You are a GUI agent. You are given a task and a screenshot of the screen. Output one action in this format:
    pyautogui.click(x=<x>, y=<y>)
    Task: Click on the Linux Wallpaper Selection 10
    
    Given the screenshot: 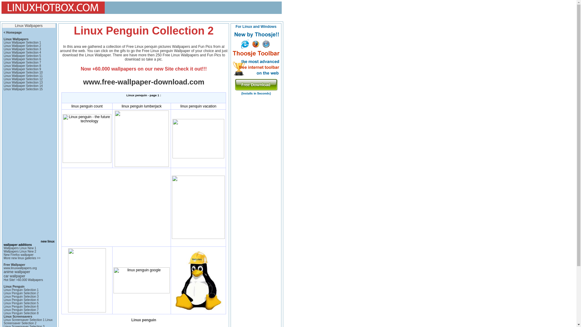 What is the action you would take?
    pyautogui.click(x=23, y=73)
    